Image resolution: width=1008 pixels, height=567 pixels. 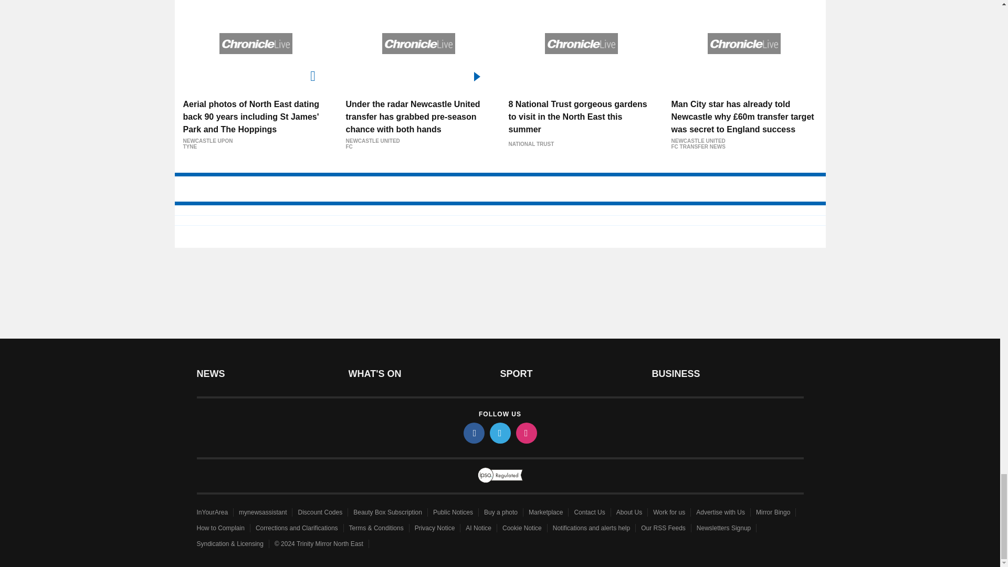 I want to click on twitter, so click(x=499, y=433).